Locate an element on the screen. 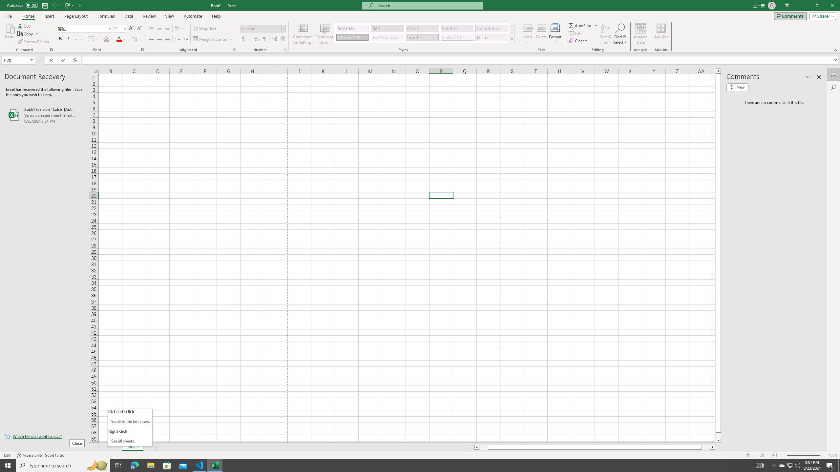 This screenshot has width=840, height=472. Check Cell is located at coordinates (352, 37).